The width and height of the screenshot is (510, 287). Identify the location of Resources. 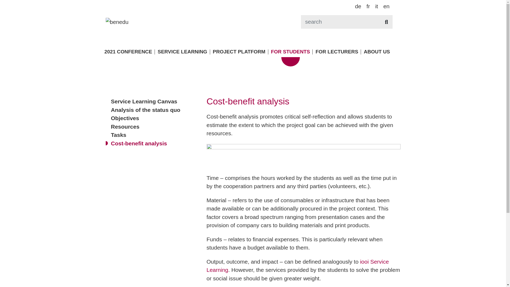
(125, 126).